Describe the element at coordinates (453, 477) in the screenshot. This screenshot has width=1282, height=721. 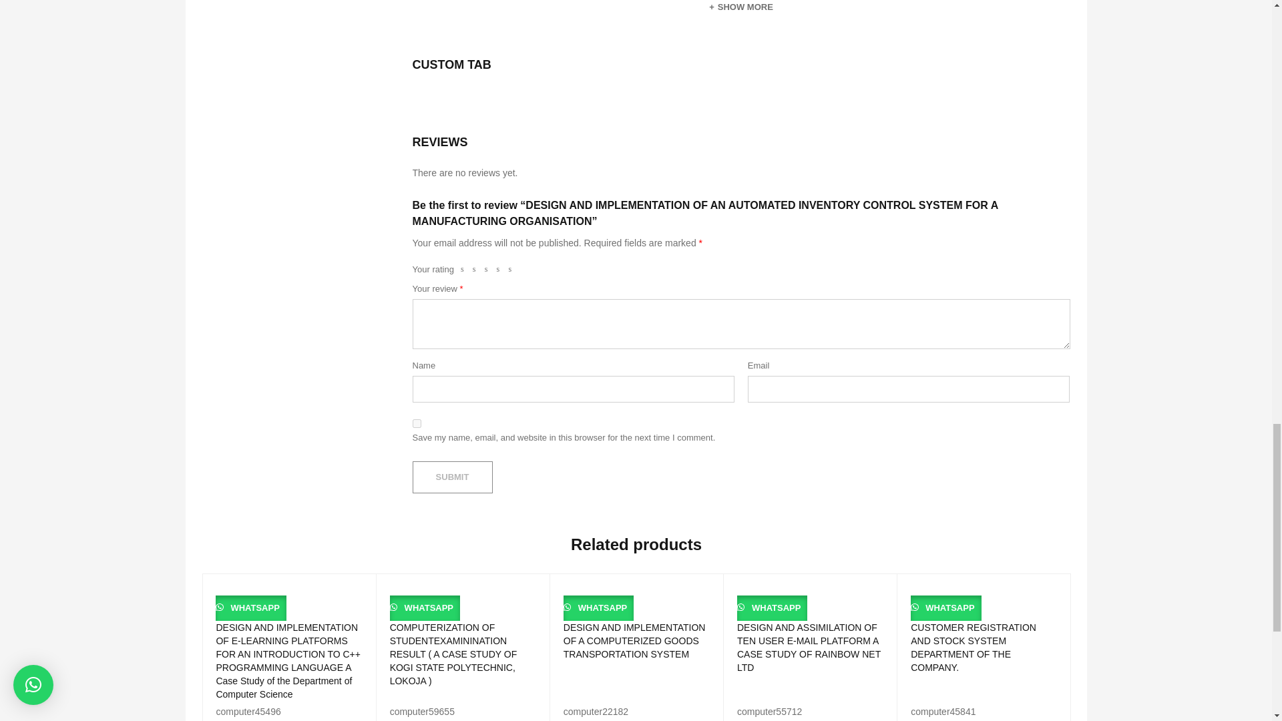
I see `Submit` at that location.